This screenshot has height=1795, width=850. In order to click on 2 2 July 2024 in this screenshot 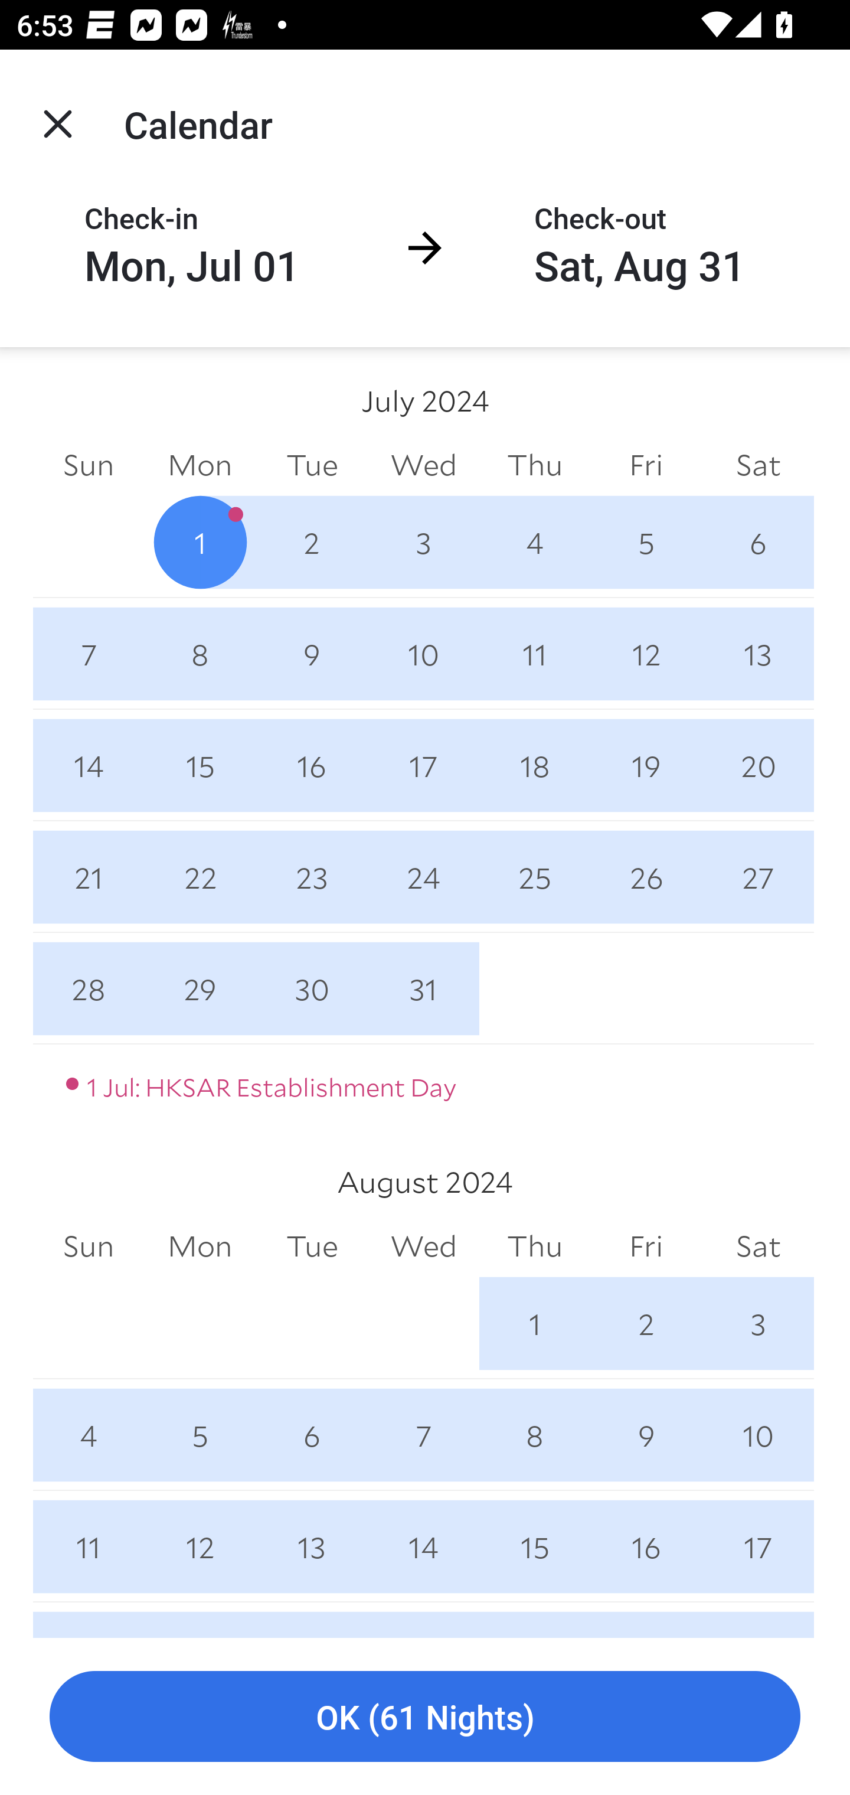, I will do `click(312, 542)`.